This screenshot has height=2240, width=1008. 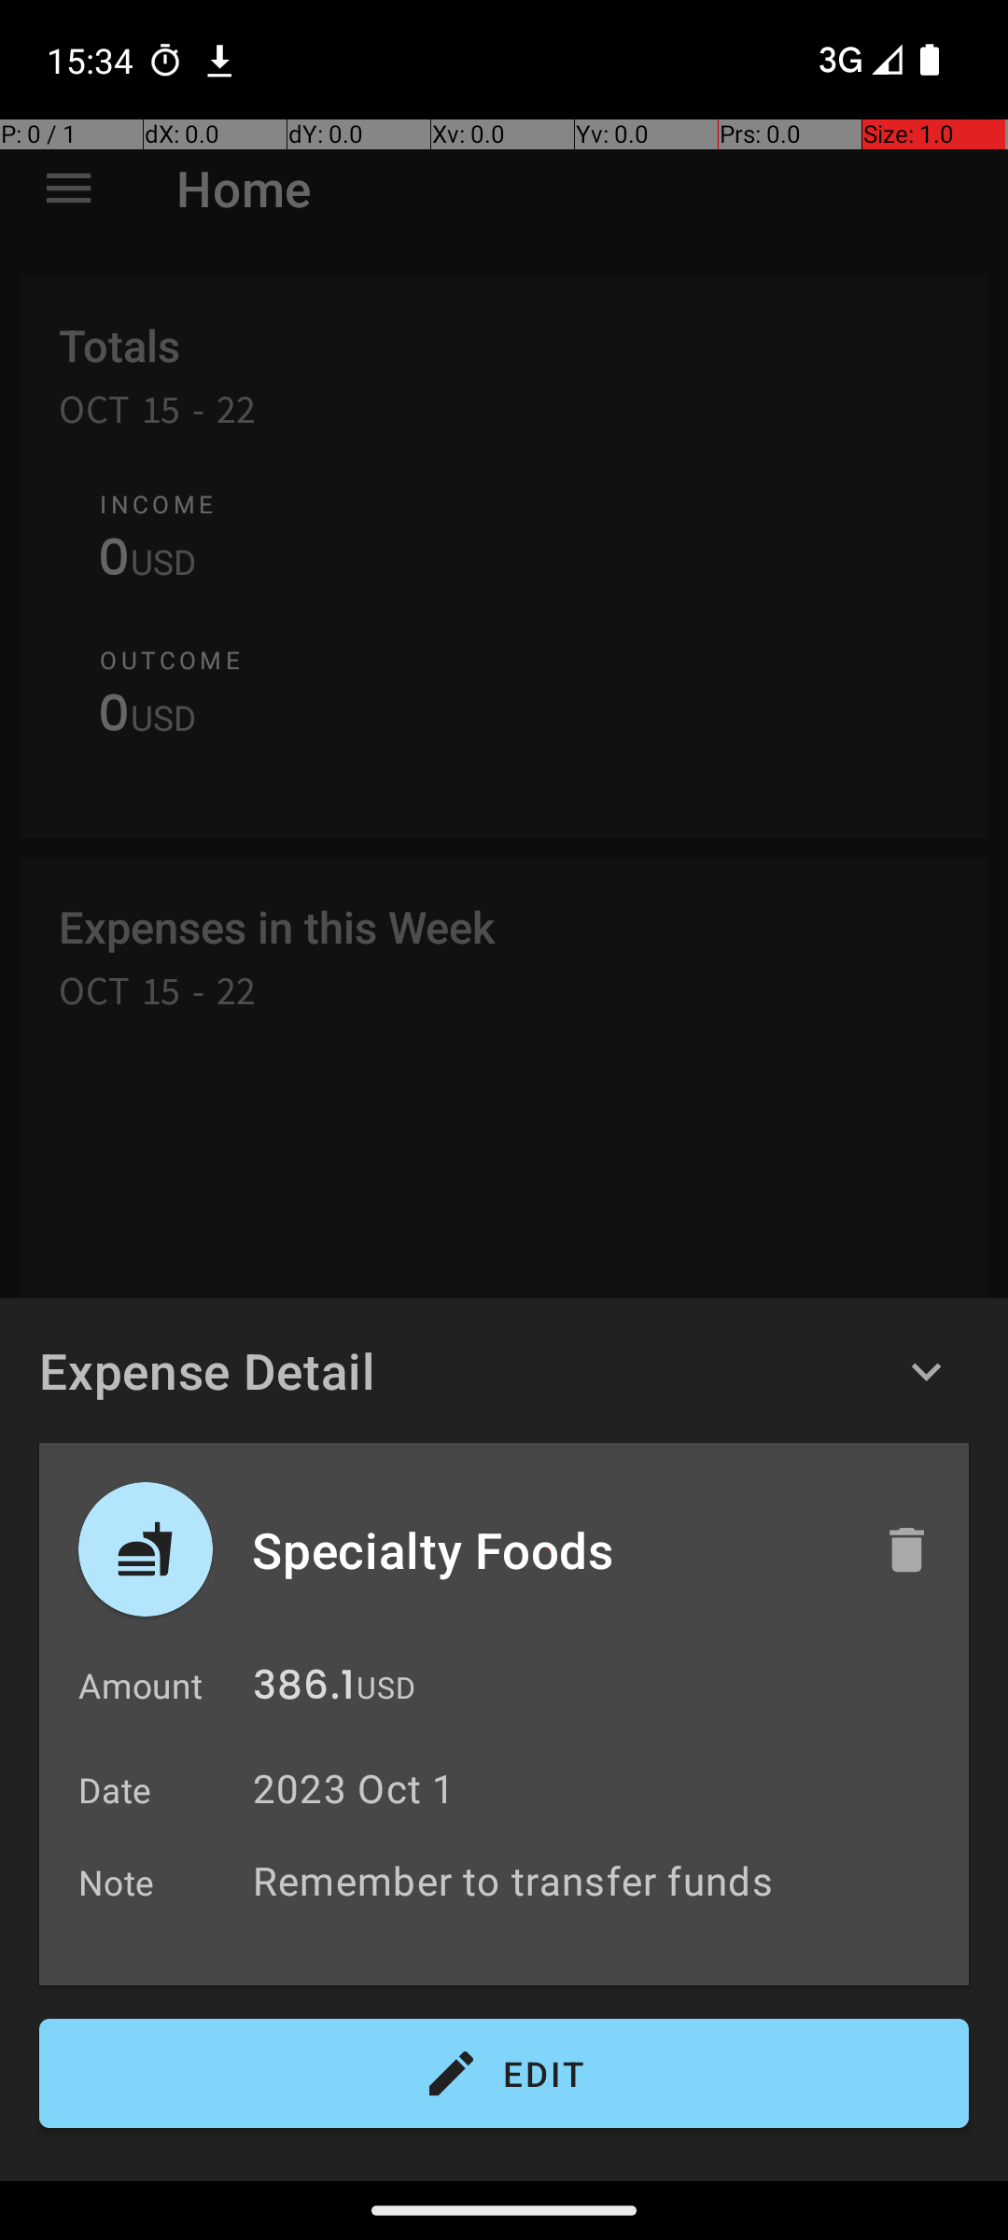 What do you see at coordinates (304, 1689) in the screenshot?
I see `386.1` at bounding box center [304, 1689].